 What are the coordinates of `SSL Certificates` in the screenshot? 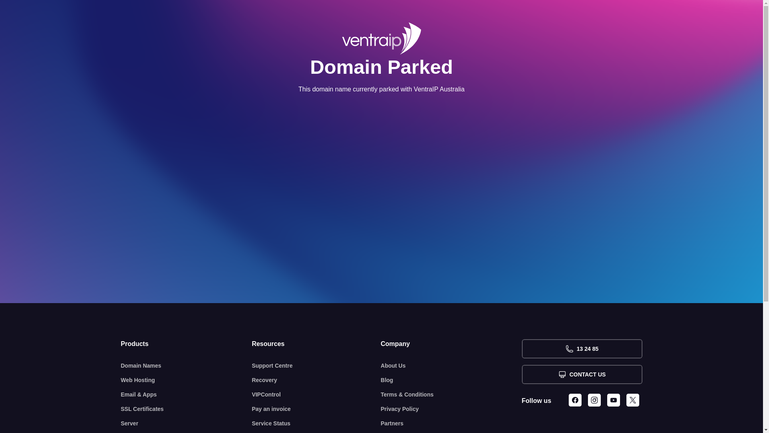 It's located at (187, 409).